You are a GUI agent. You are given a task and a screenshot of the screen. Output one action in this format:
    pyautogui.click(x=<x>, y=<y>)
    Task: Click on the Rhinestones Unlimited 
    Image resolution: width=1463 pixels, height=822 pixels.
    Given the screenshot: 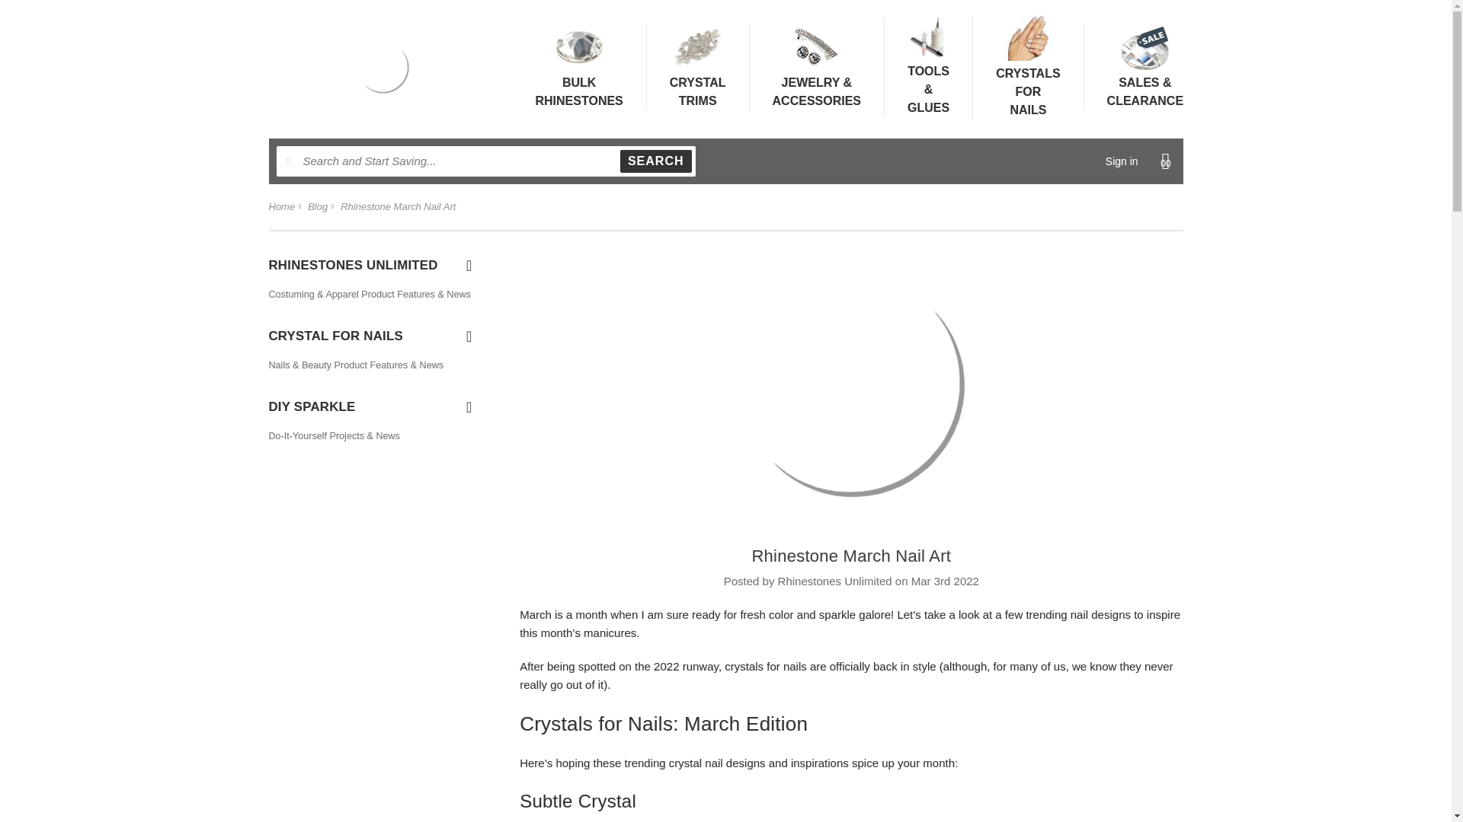 What is the action you would take?
    pyautogui.click(x=383, y=67)
    